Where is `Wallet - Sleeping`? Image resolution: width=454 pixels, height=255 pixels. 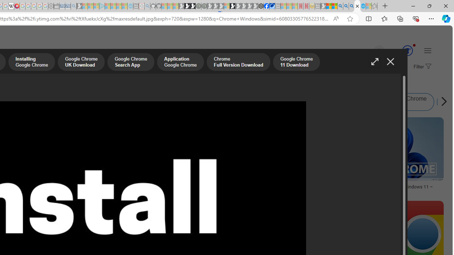
Wallet - Sleeping is located at coordinates (57, 6).